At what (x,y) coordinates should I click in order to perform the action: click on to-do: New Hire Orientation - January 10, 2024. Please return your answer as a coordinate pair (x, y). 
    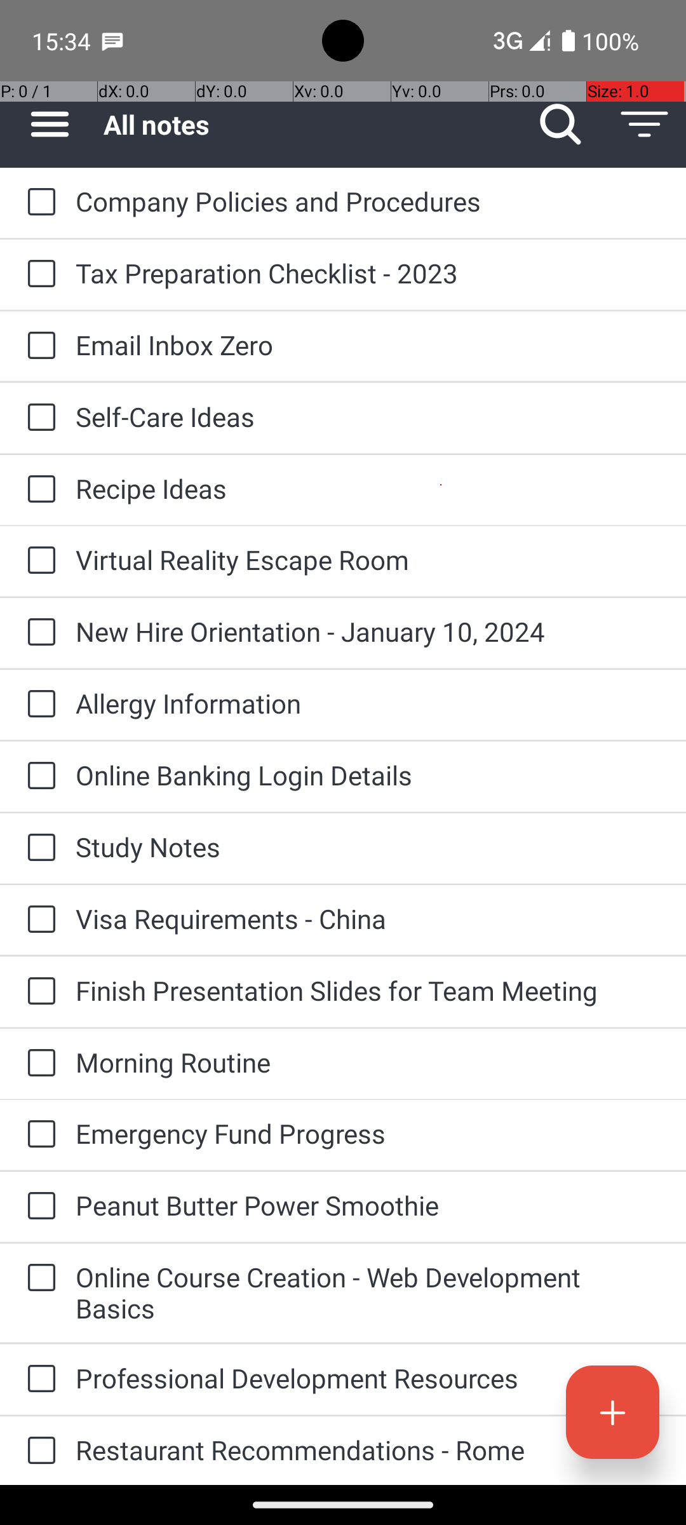
    Looking at the image, I should click on (38, 633).